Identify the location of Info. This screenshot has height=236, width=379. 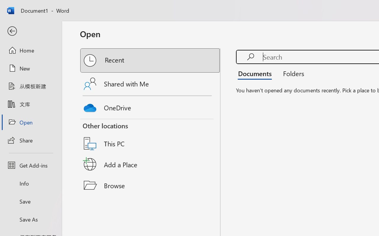
(31, 183).